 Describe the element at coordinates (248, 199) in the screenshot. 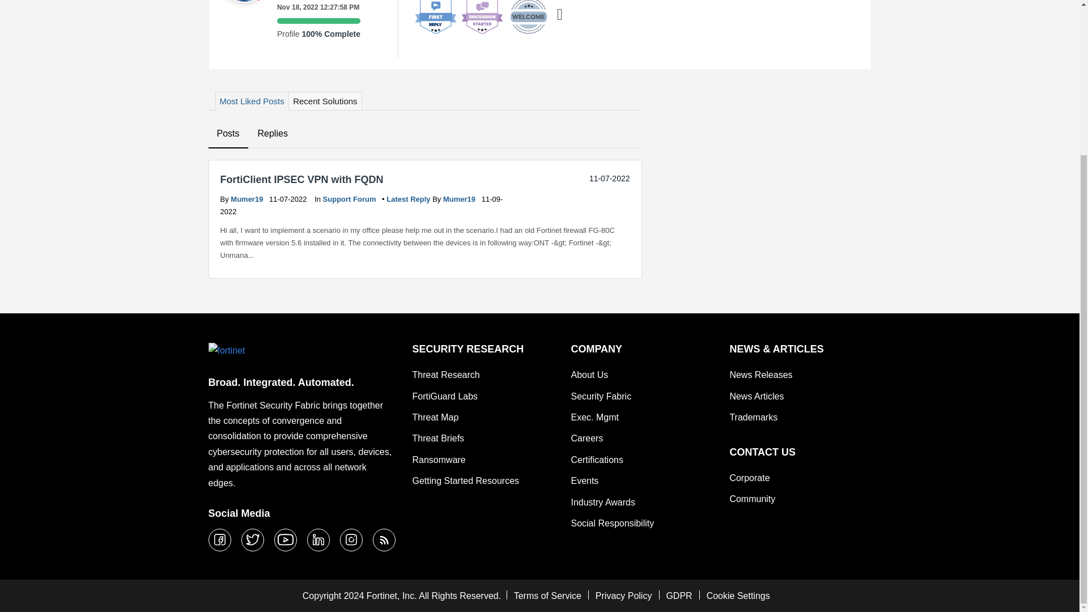

I see `View profile` at that location.